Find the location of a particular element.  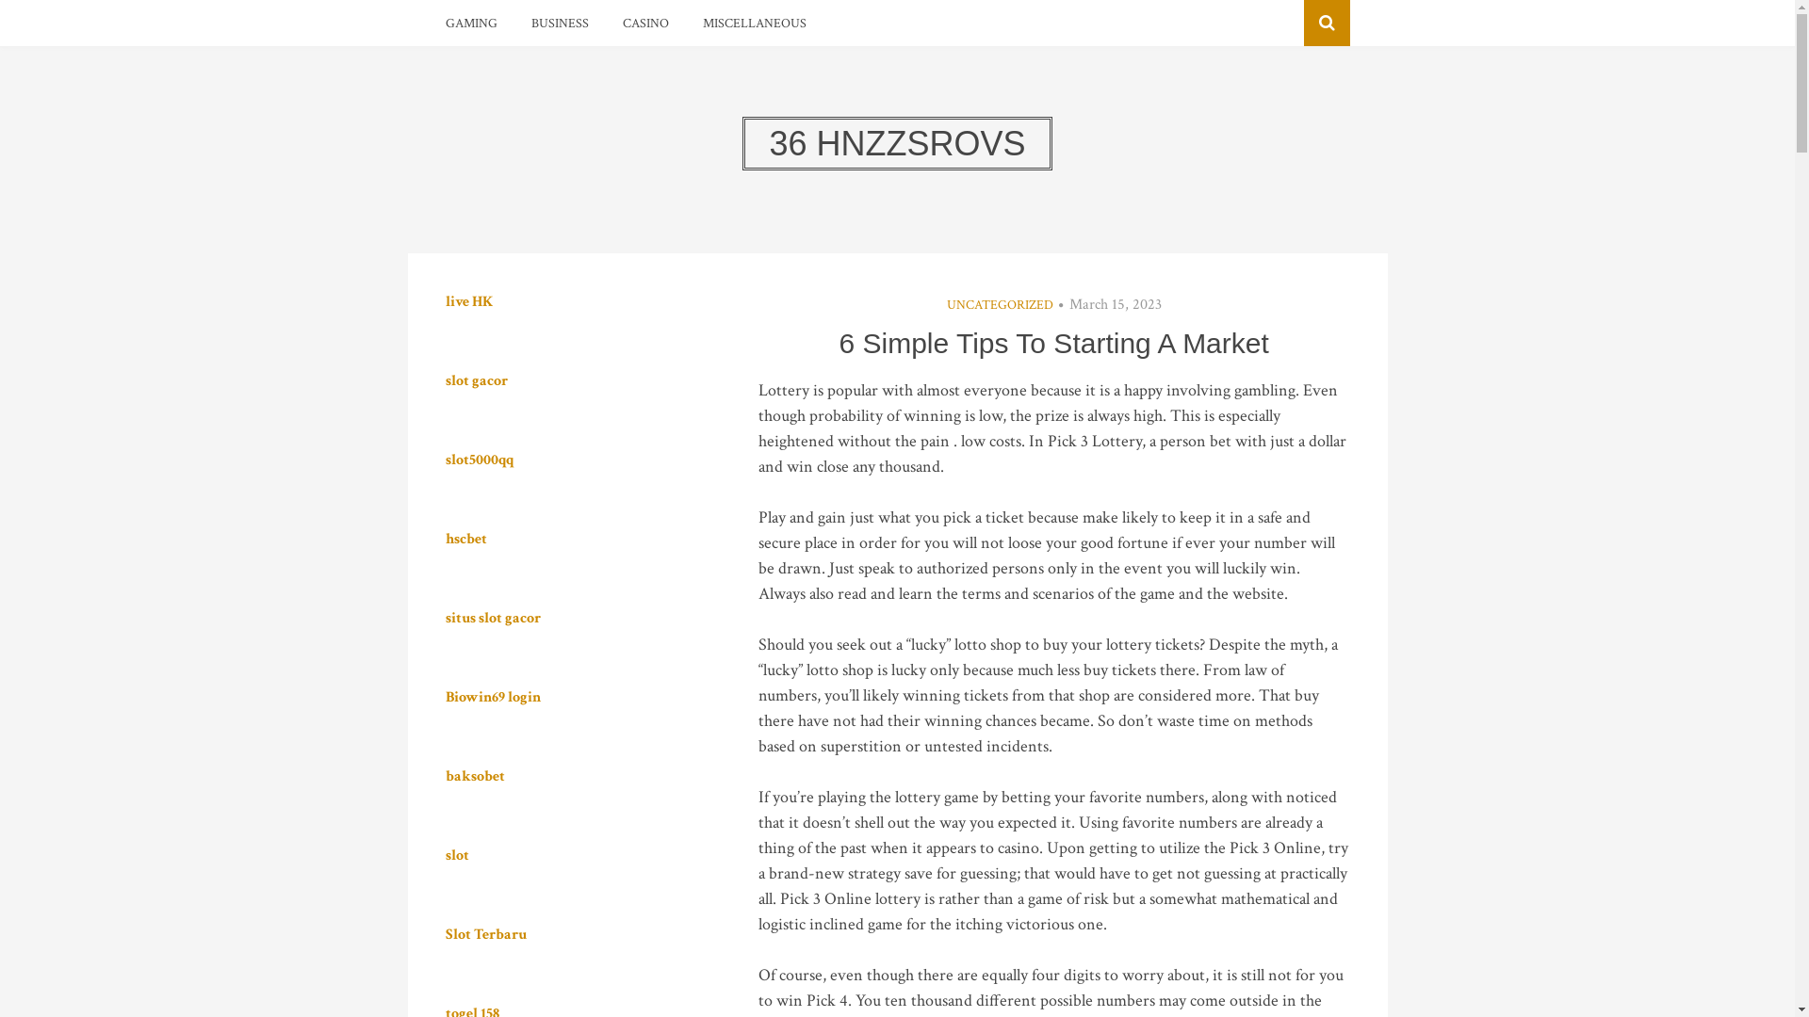

UNCATEGORIZED is located at coordinates (1001, 305).